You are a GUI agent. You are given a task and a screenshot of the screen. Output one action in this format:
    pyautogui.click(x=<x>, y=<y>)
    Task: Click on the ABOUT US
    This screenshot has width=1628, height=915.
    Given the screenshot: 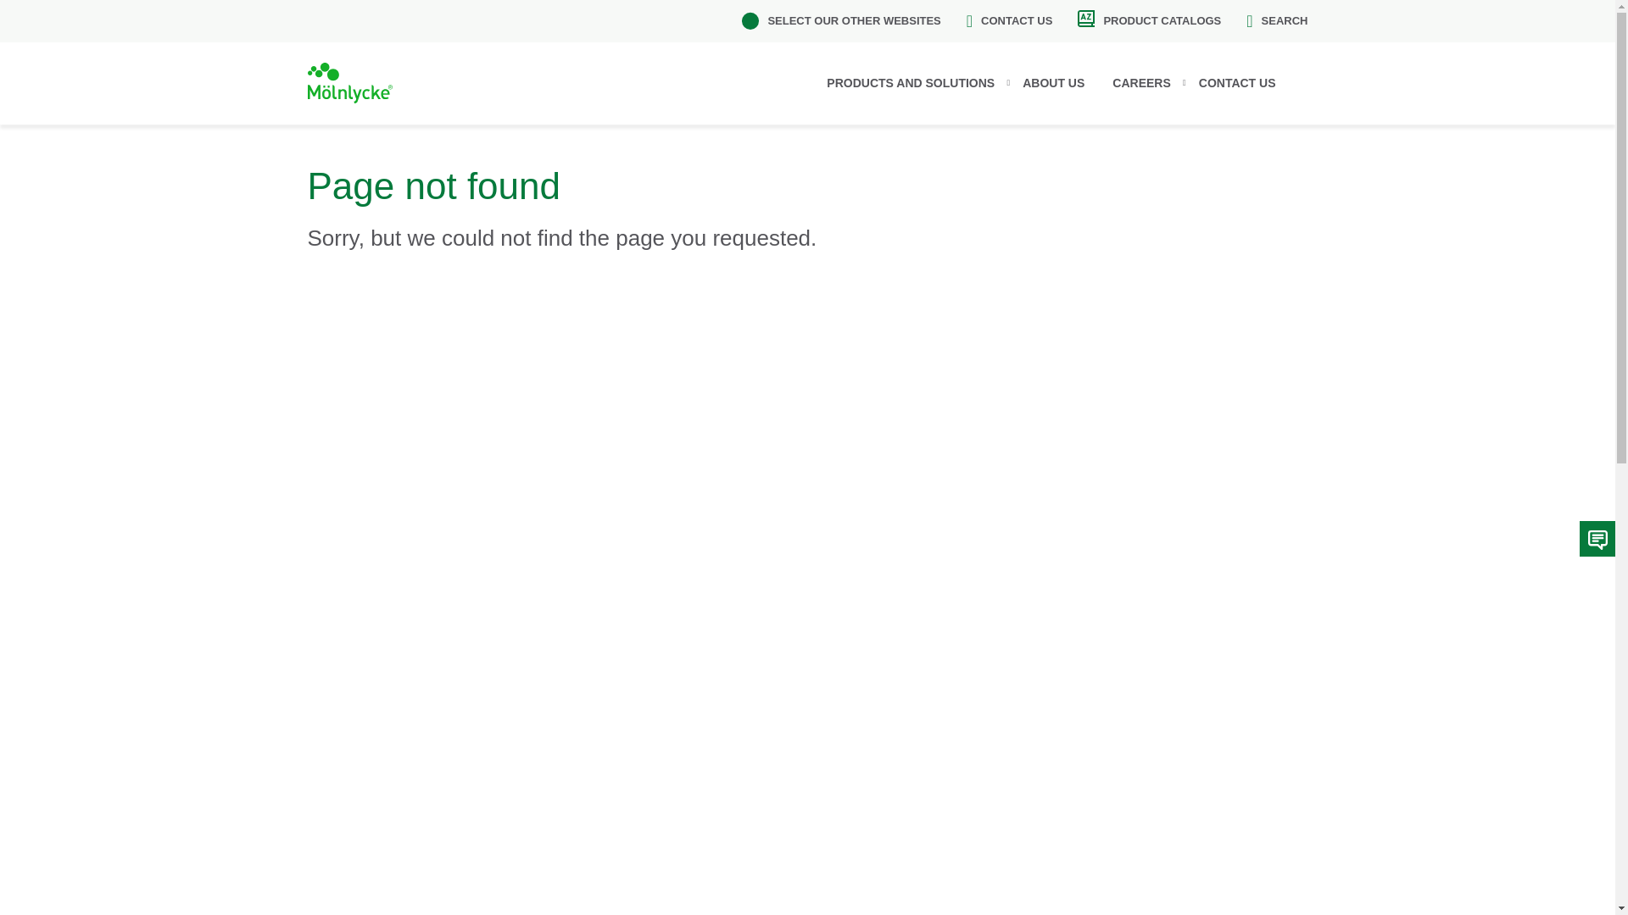 What is the action you would take?
    pyautogui.click(x=1063, y=83)
    